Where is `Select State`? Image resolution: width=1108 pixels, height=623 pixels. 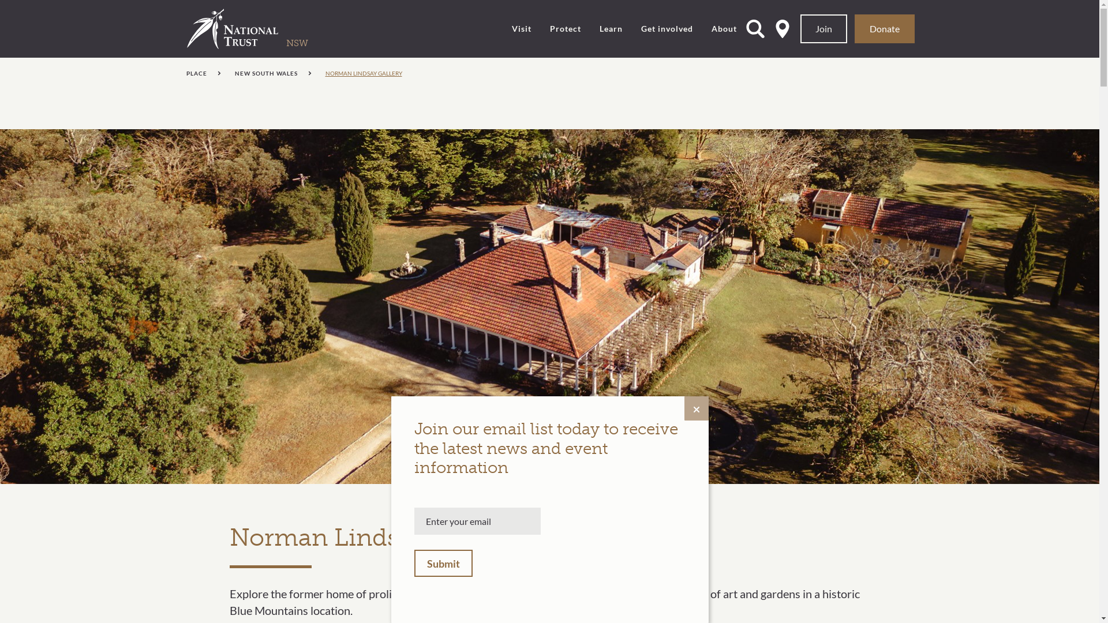 Select State is located at coordinates (783, 29).